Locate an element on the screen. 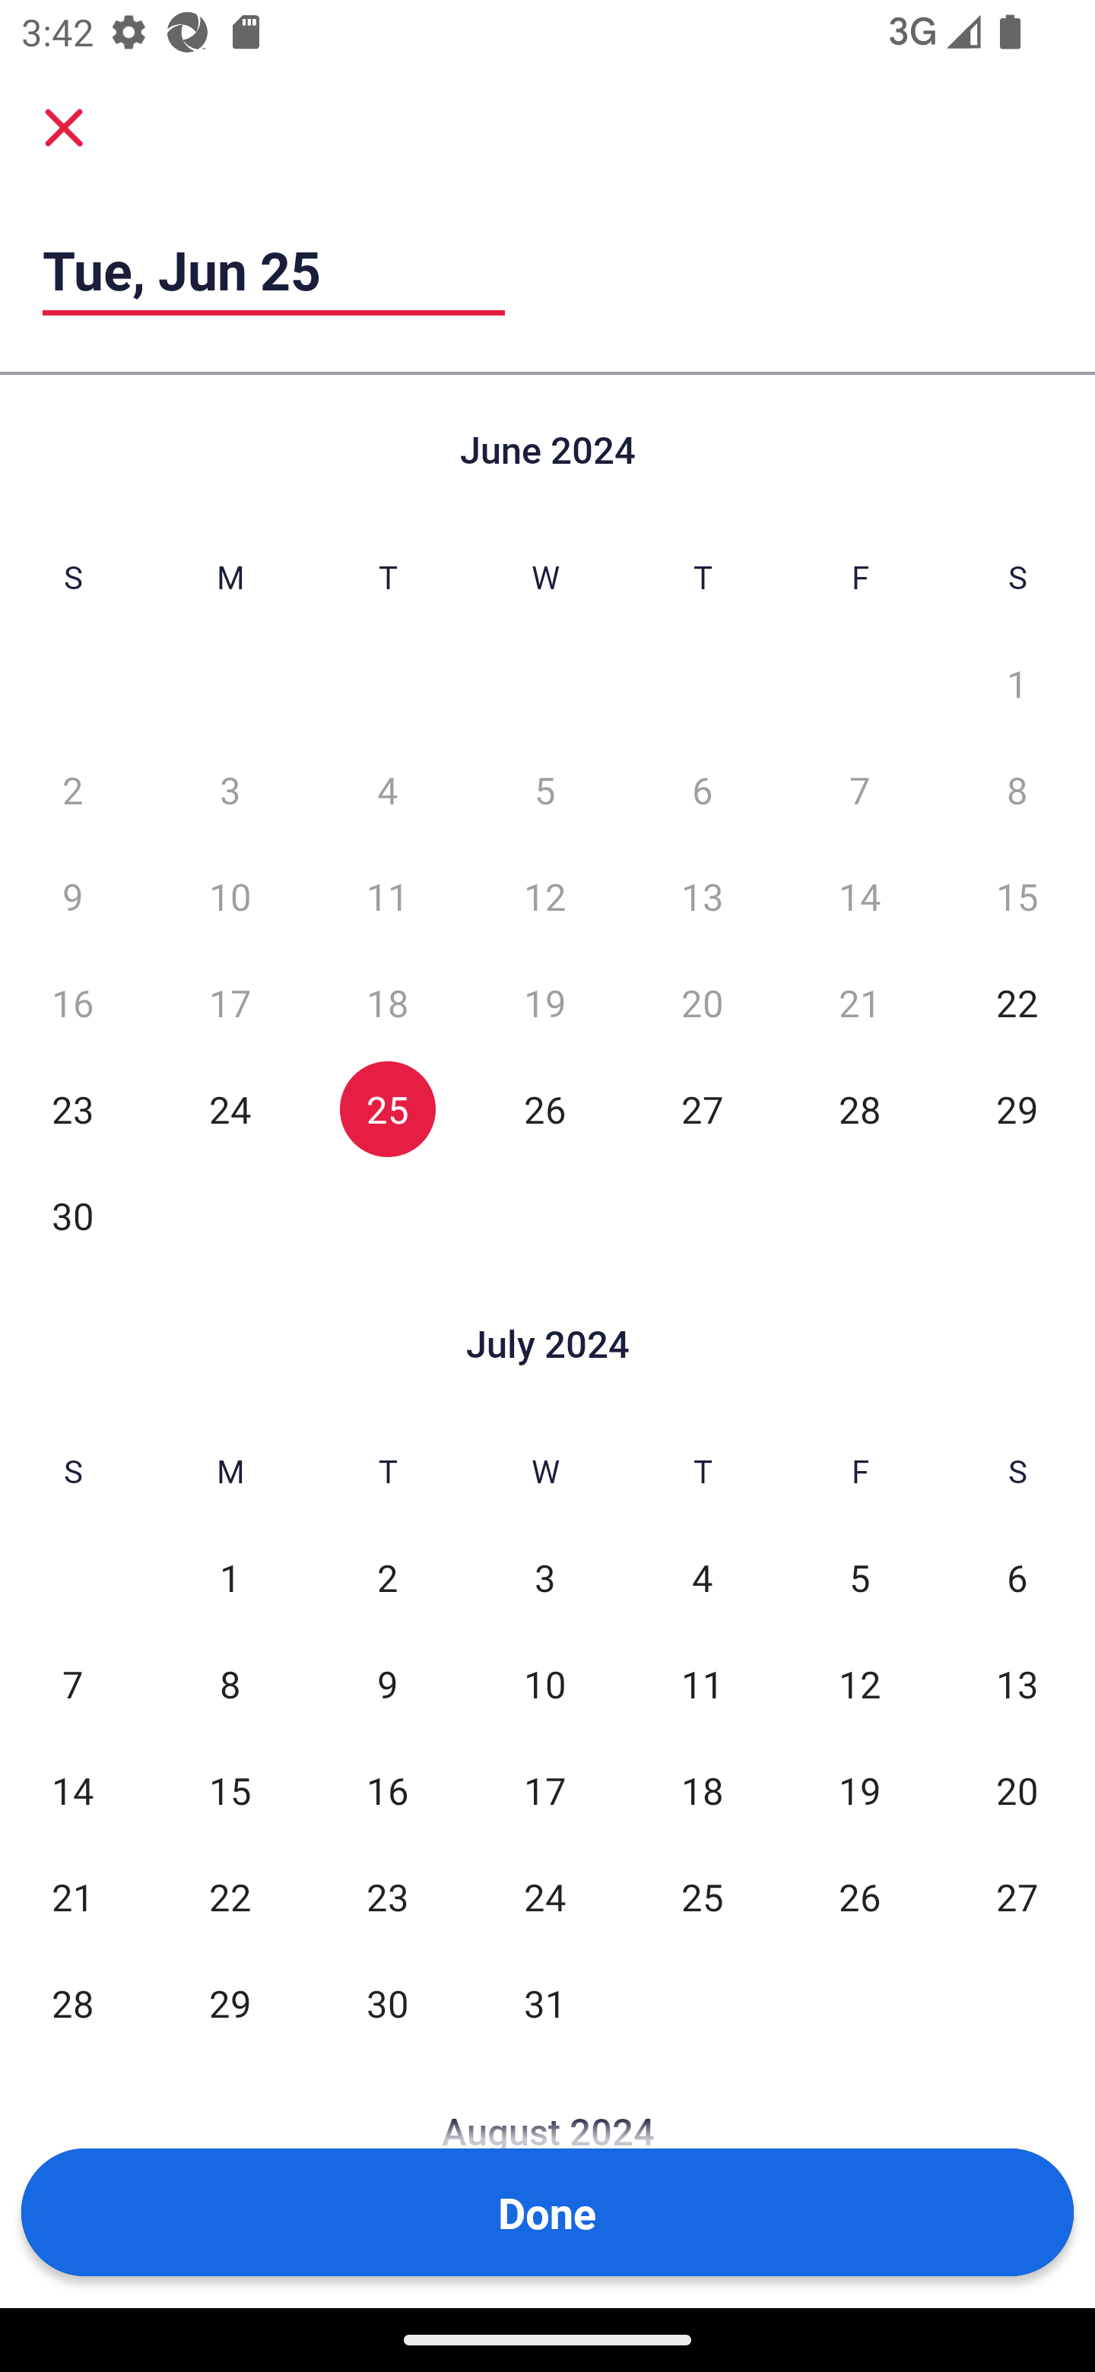 Image resolution: width=1095 pixels, height=2372 pixels. 4 Tue, Jun 4, Not Selected is located at coordinates (388, 789).